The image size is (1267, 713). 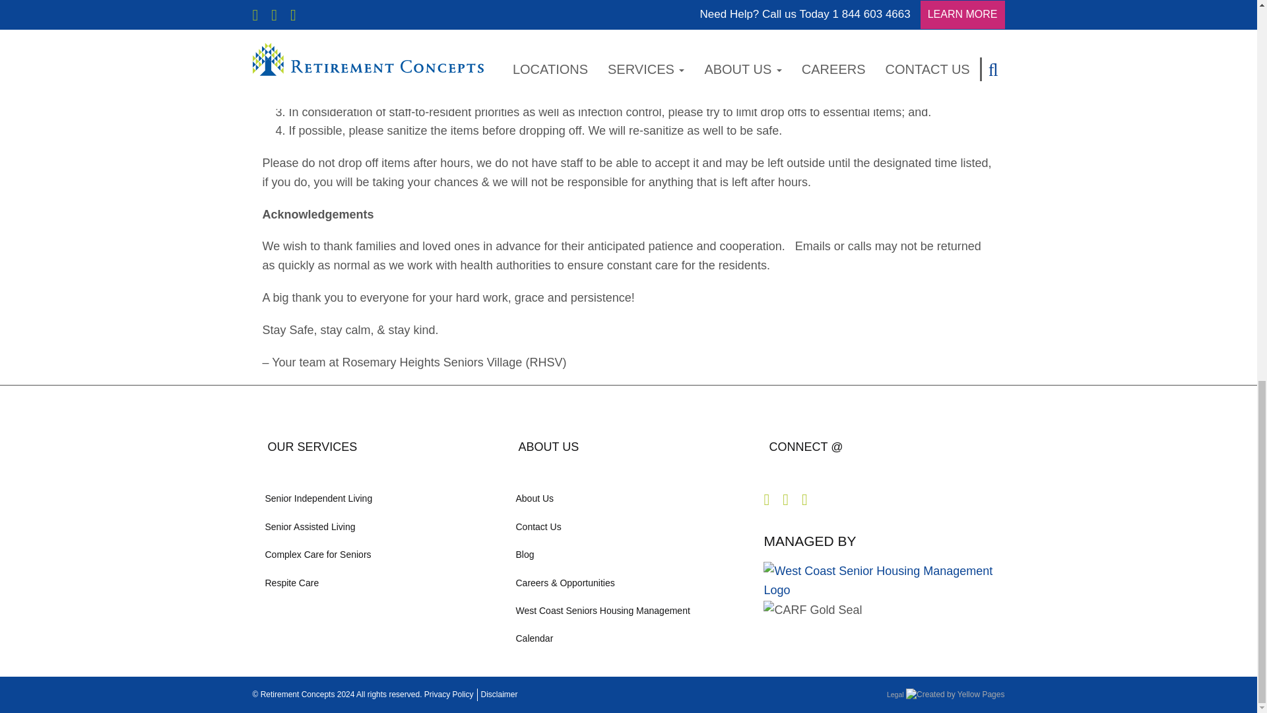 I want to click on Blog, so click(x=628, y=554).